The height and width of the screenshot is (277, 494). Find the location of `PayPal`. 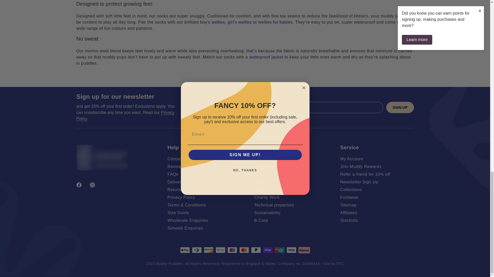

PayPal is located at coordinates (256, 250).